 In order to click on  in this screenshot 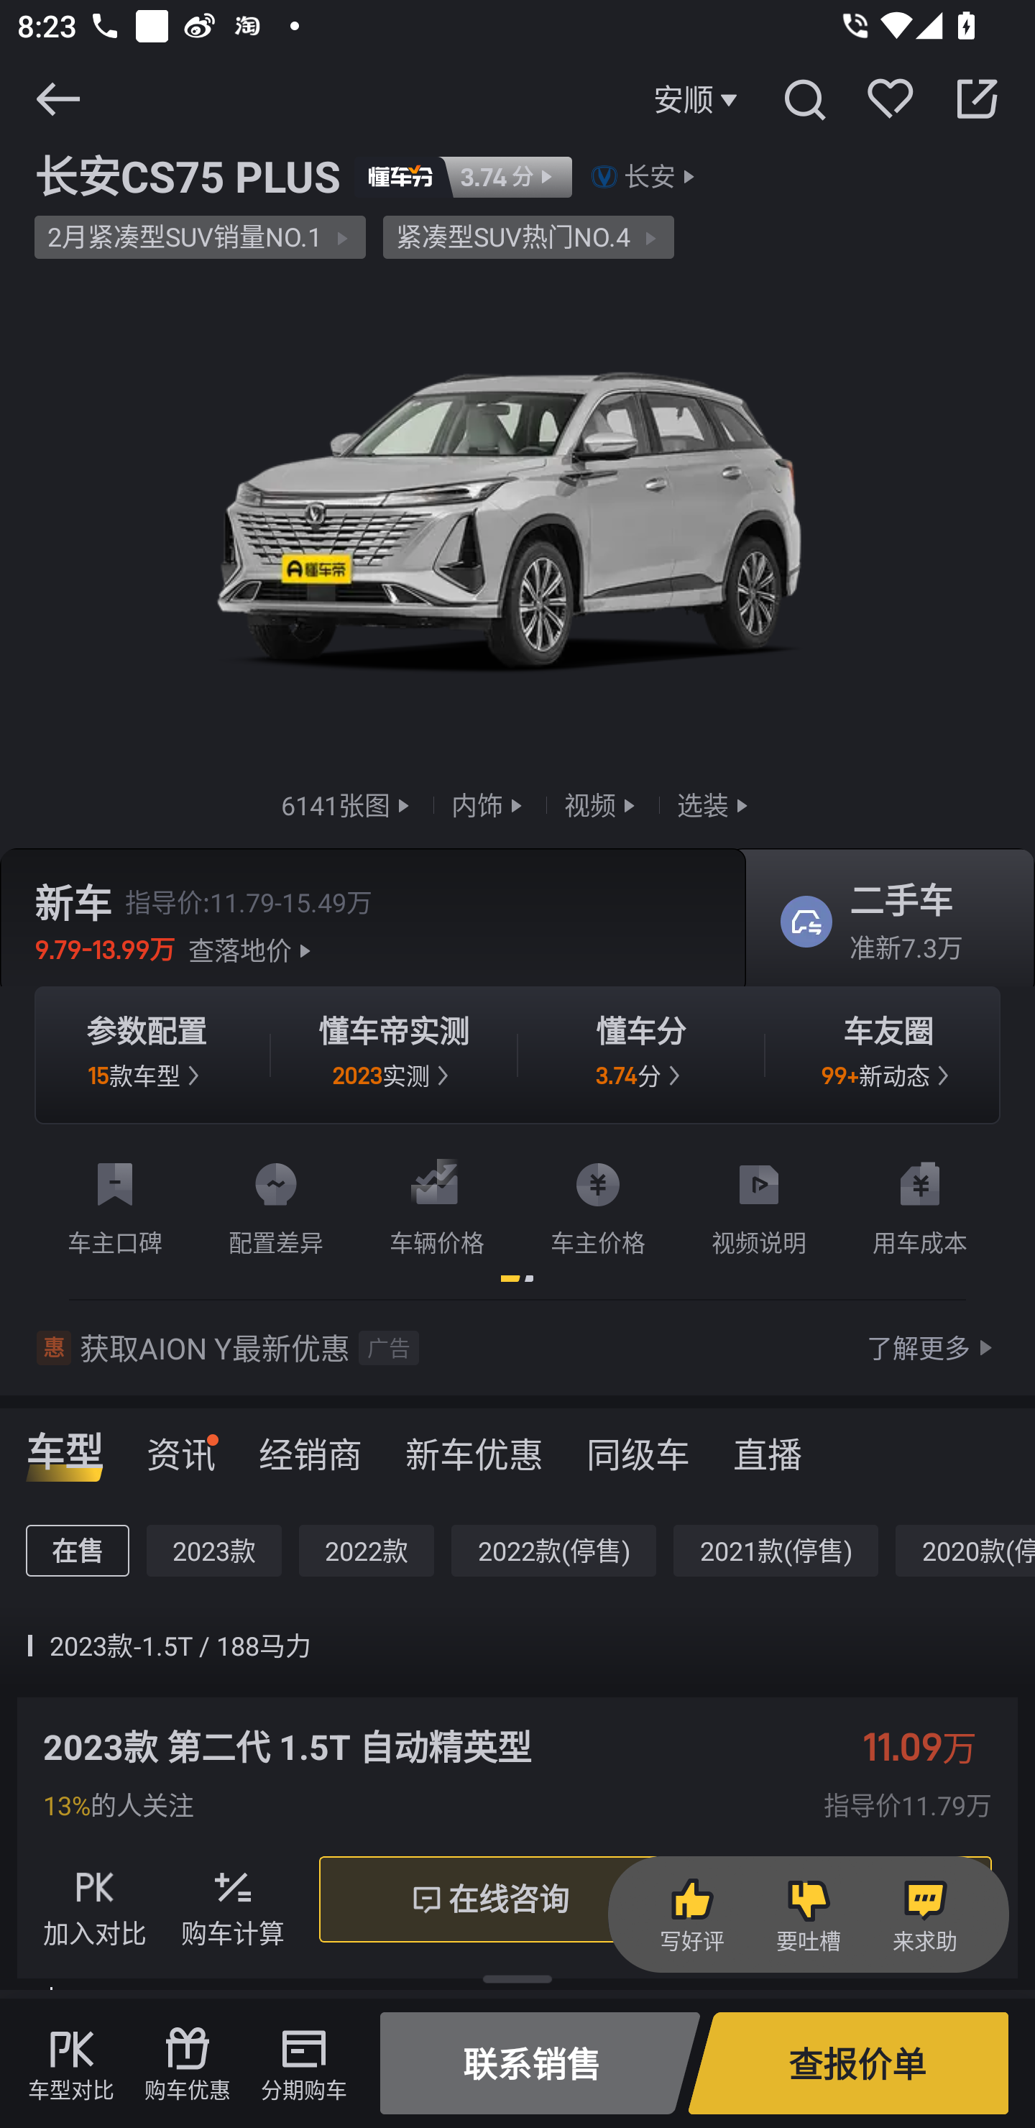, I will do `click(977, 98)`.